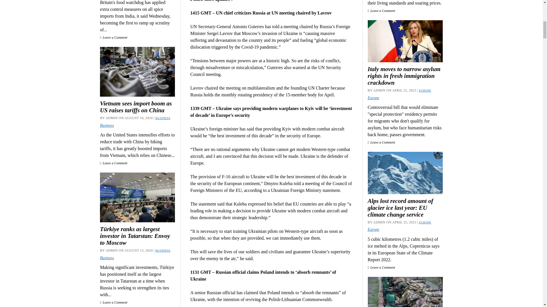 This screenshot has width=547, height=307. What do you see at coordinates (114, 163) in the screenshot?
I see `Leave a Comment` at bounding box center [114, 163].